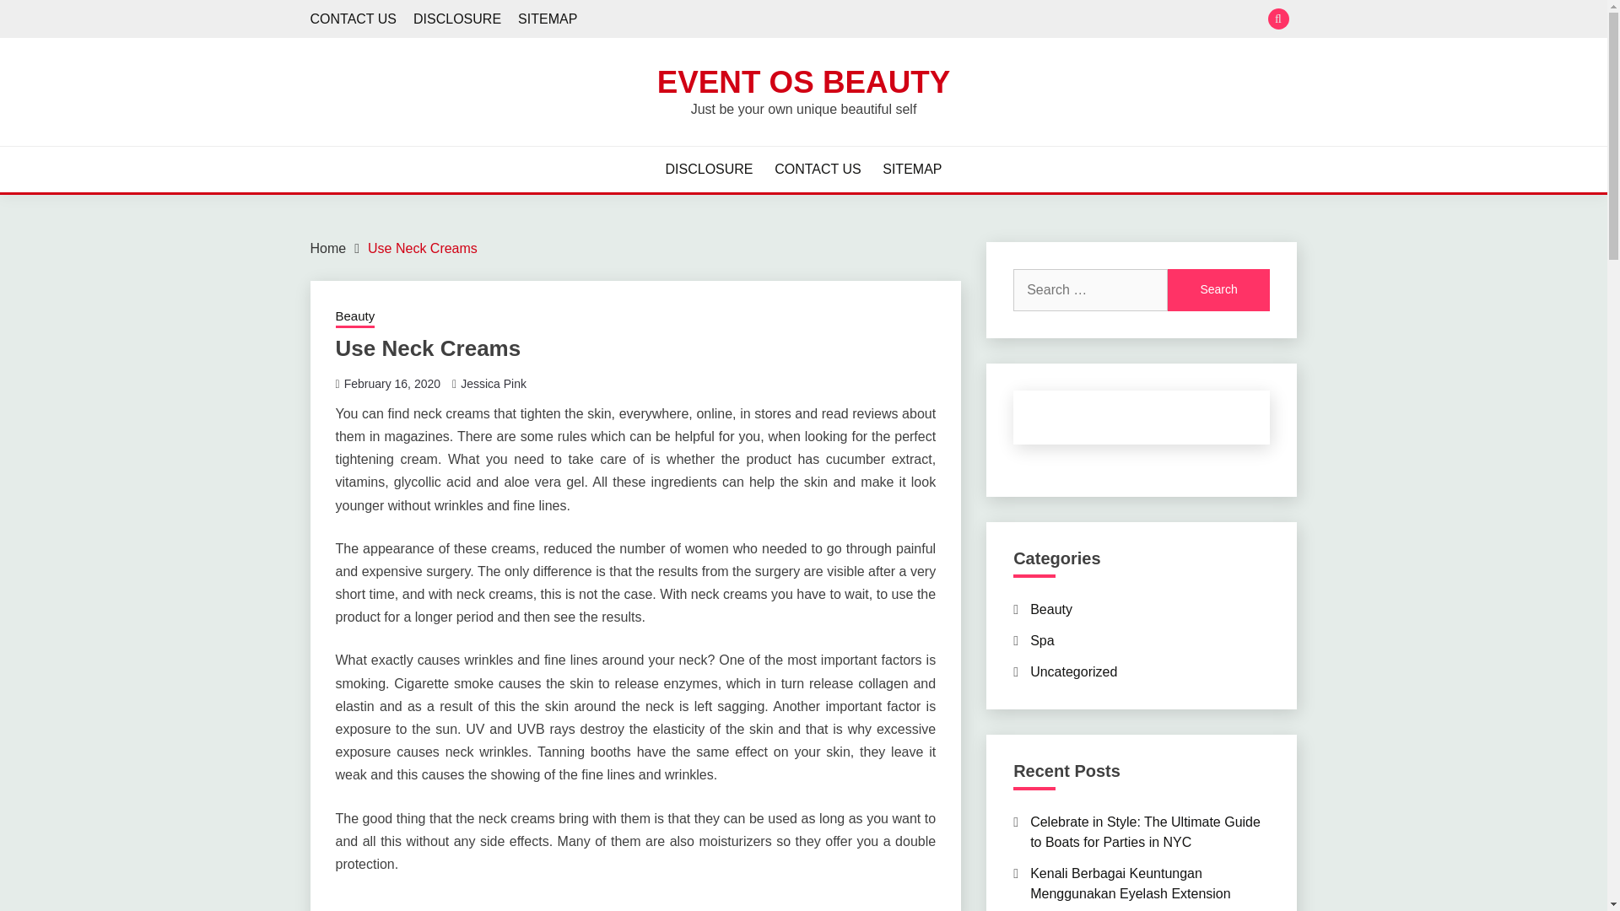  What do you see at coordinates (355, 317) in the screenshot?
I see `Beauty` at bounding box center [355, 317].